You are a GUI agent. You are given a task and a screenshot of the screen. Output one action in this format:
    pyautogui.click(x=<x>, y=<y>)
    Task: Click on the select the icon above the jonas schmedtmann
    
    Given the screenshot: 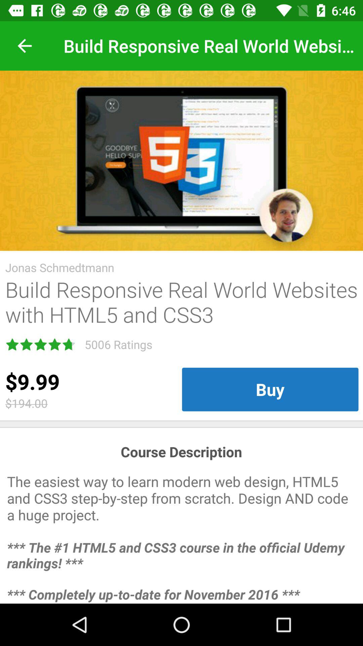 What is the action you would take?
    pyautogui.click(x=182, y=161)
    